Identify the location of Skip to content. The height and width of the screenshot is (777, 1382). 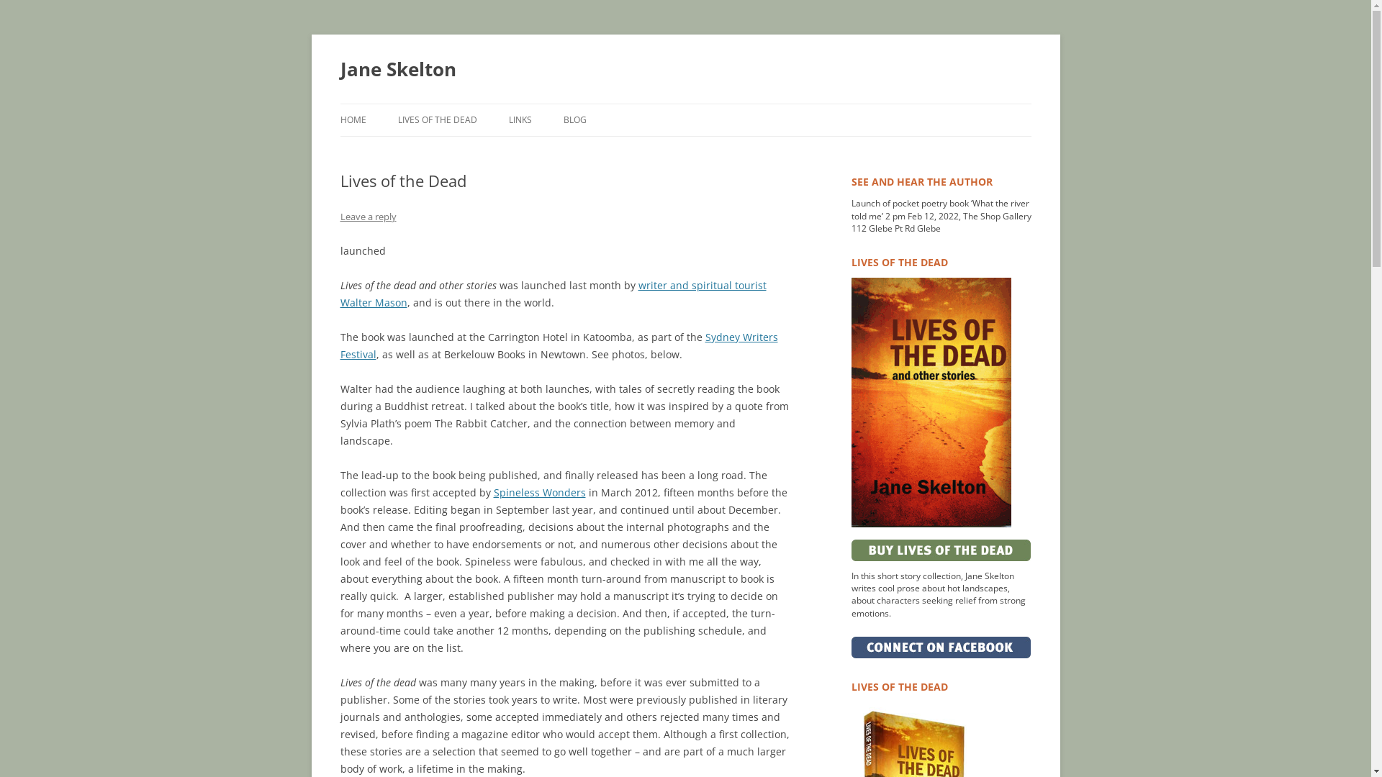
(685, 104).